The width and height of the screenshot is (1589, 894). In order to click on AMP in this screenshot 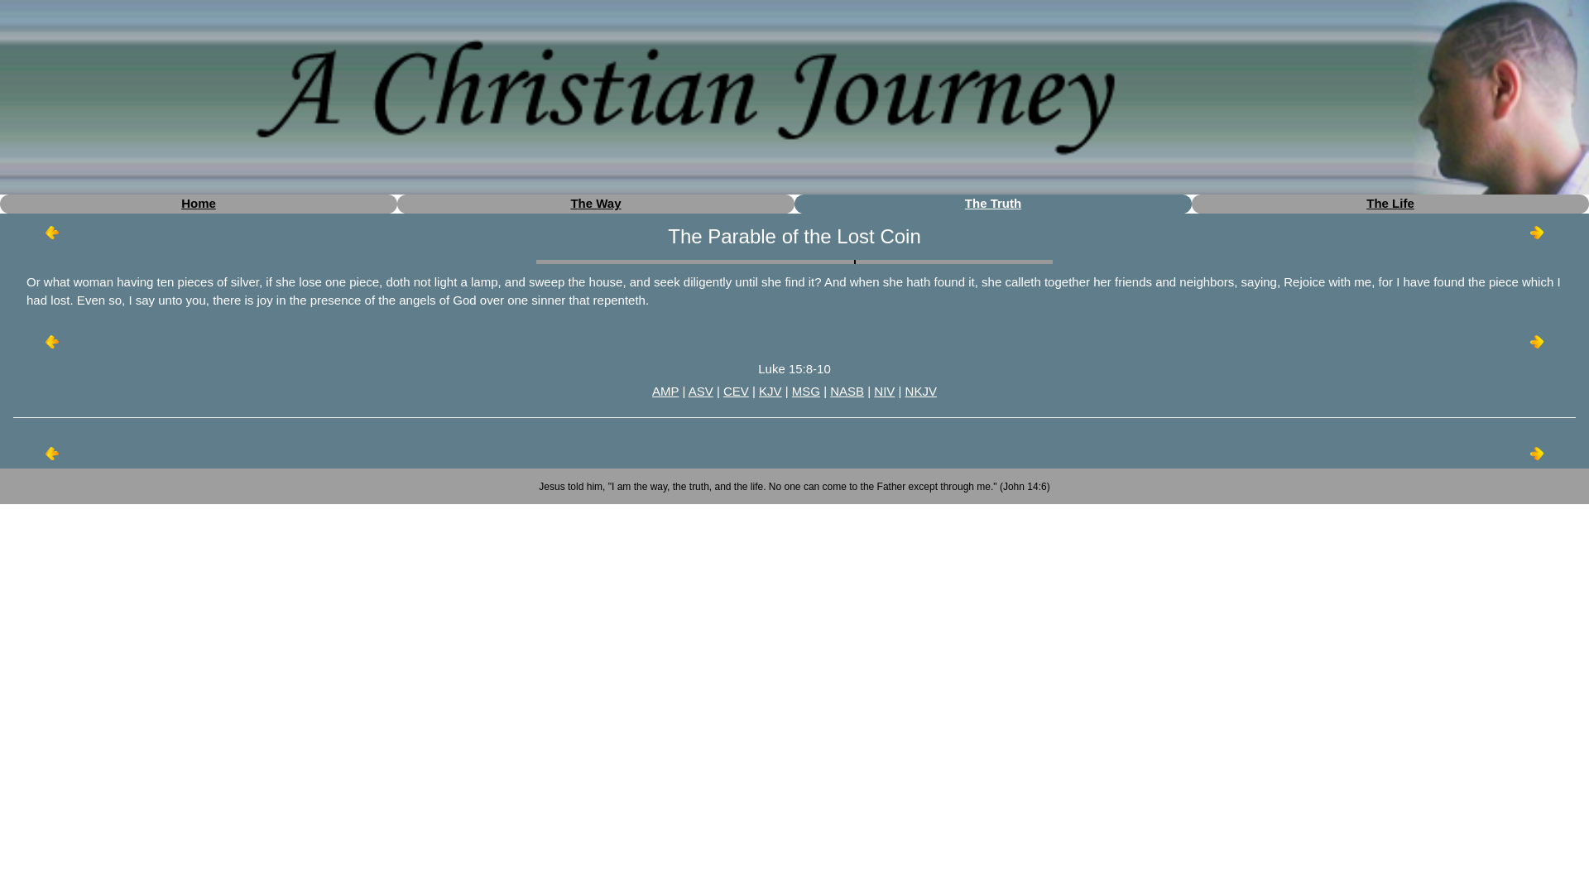, I will do `click(665, 391)`.